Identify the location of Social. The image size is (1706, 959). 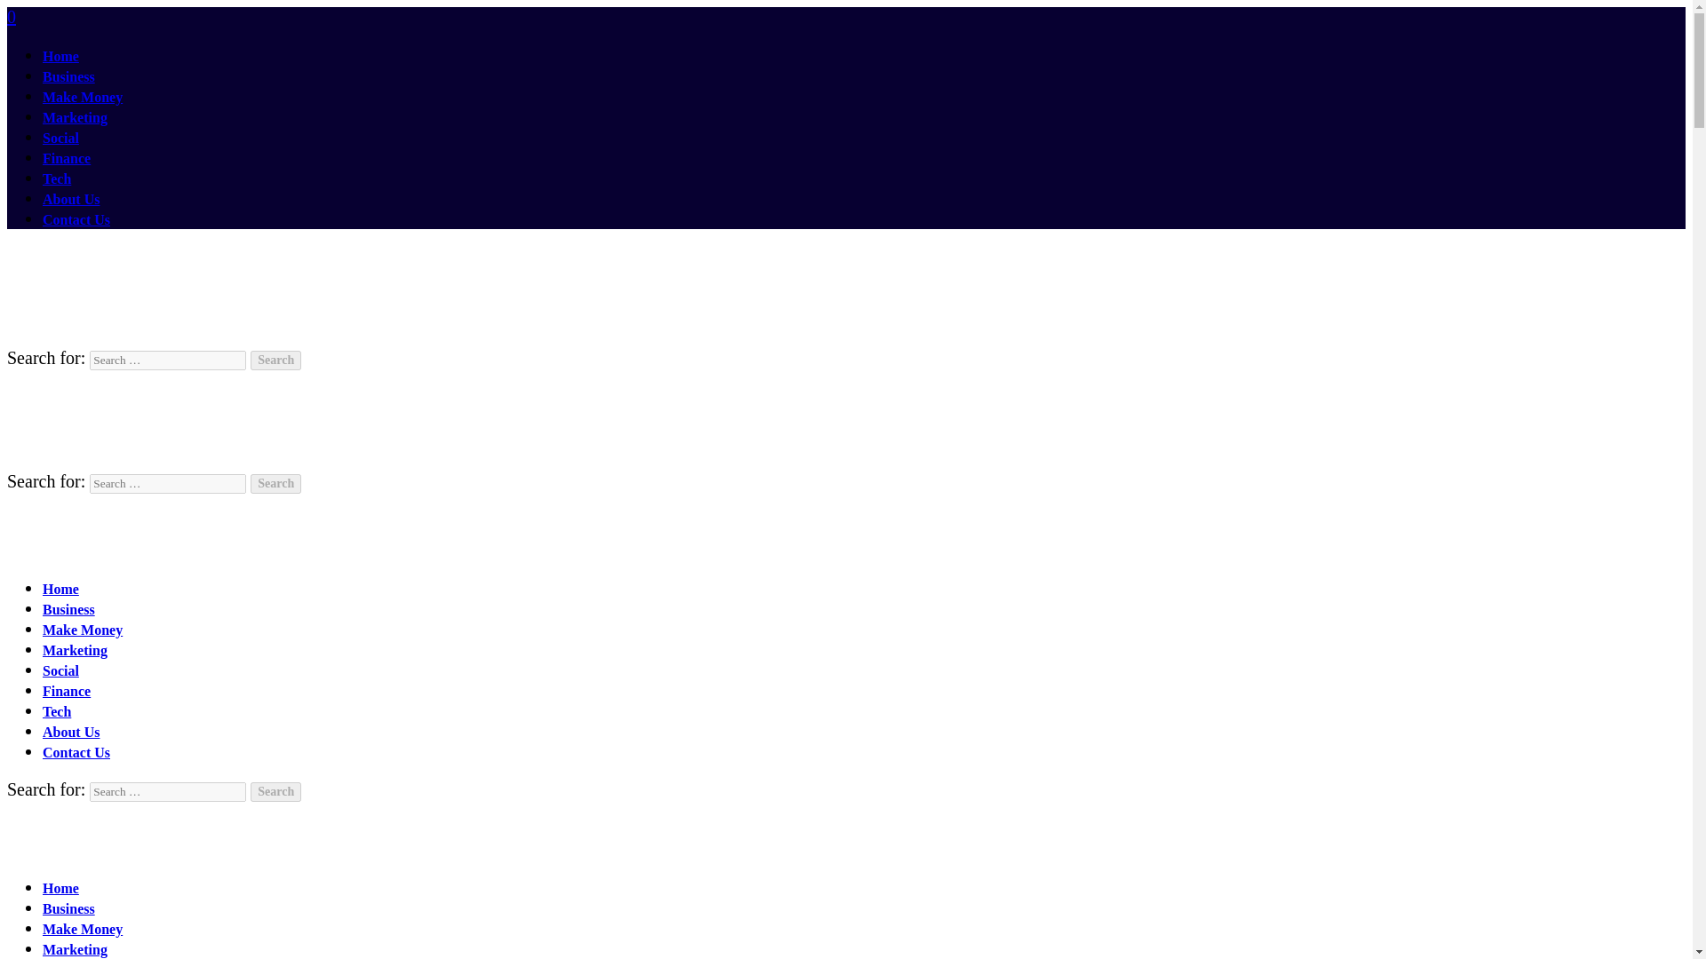
(60, 138).